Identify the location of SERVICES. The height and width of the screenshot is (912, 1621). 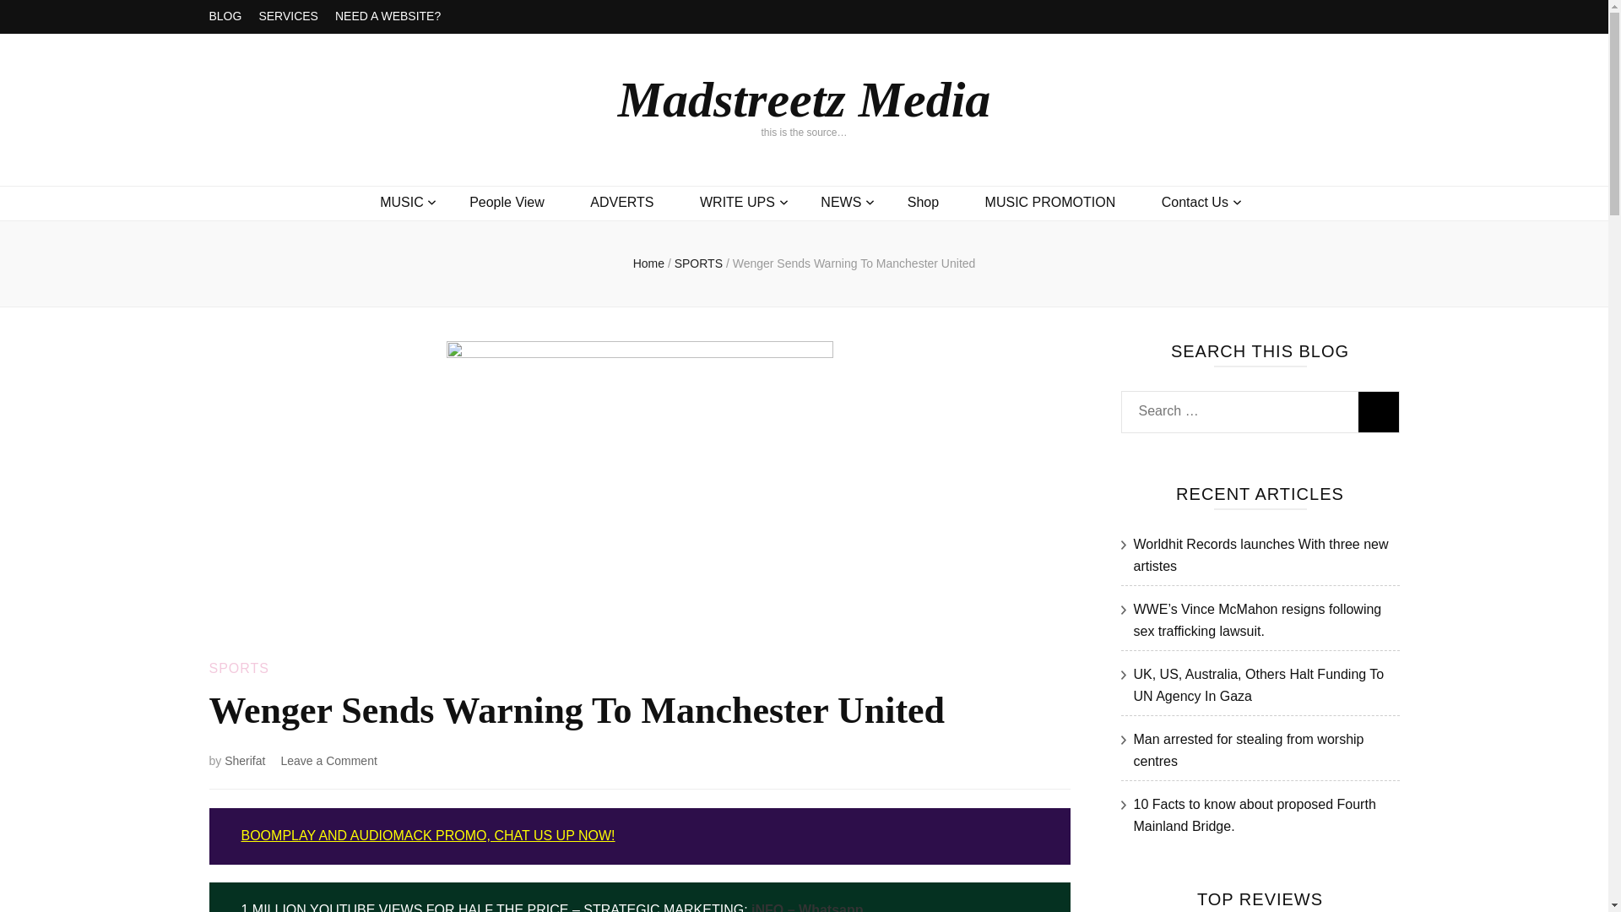
(287, 17).